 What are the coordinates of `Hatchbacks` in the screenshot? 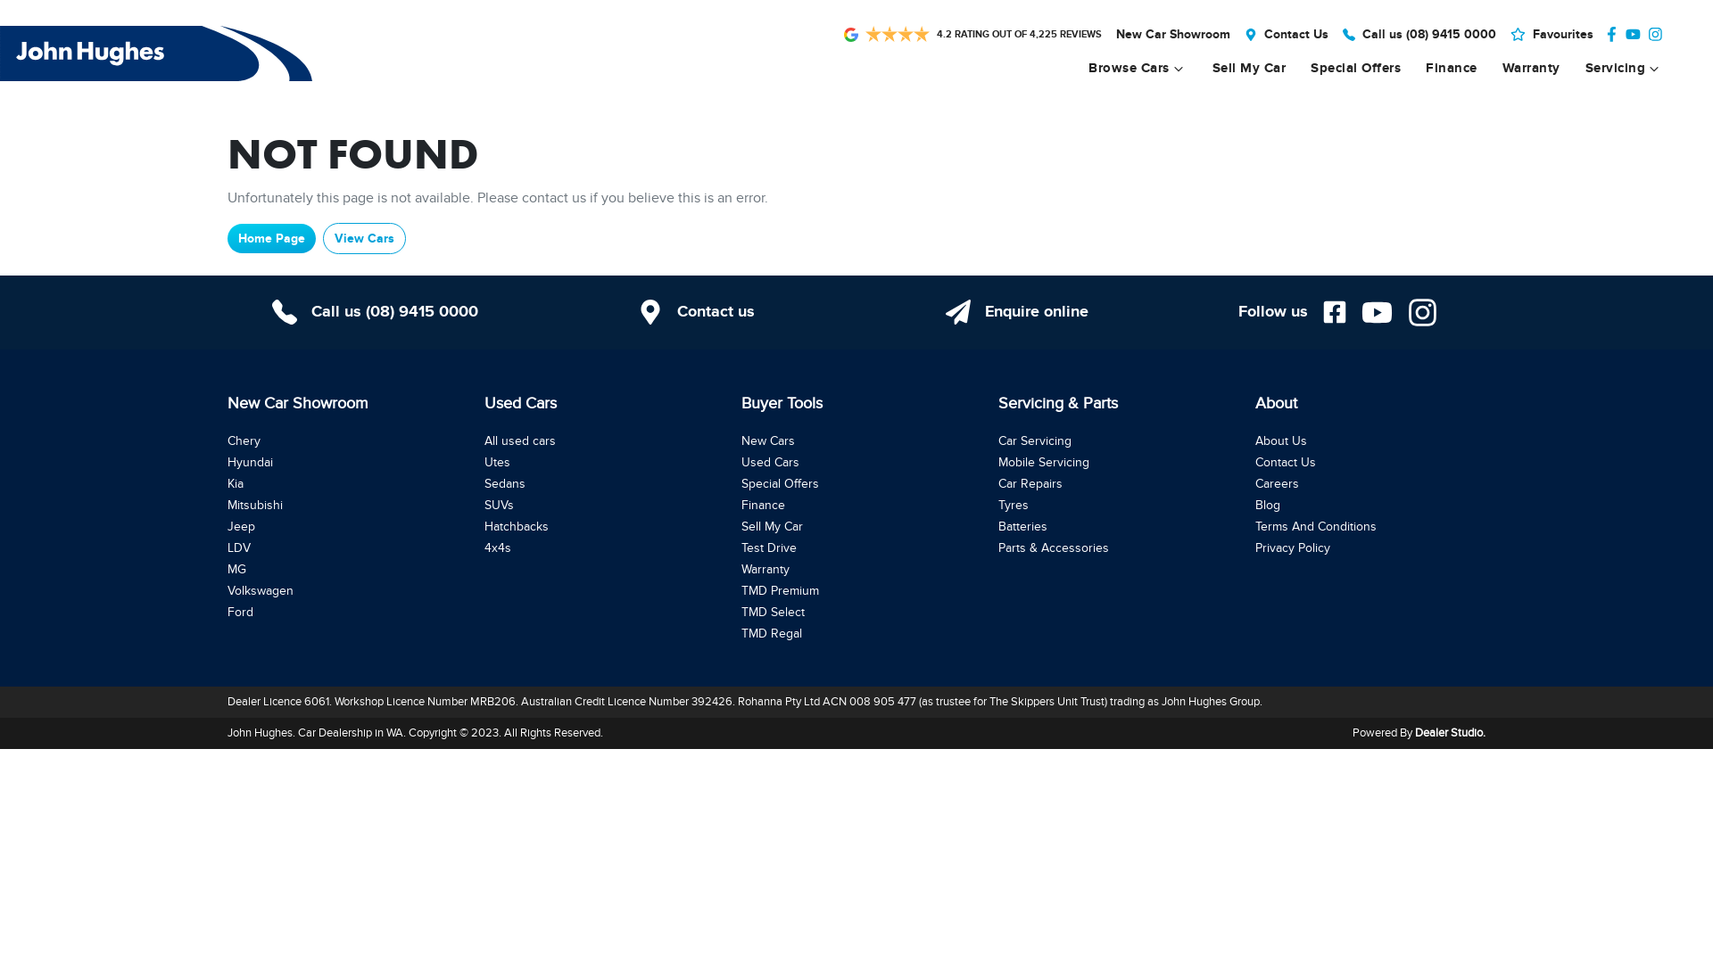 It's located at (517, 526).